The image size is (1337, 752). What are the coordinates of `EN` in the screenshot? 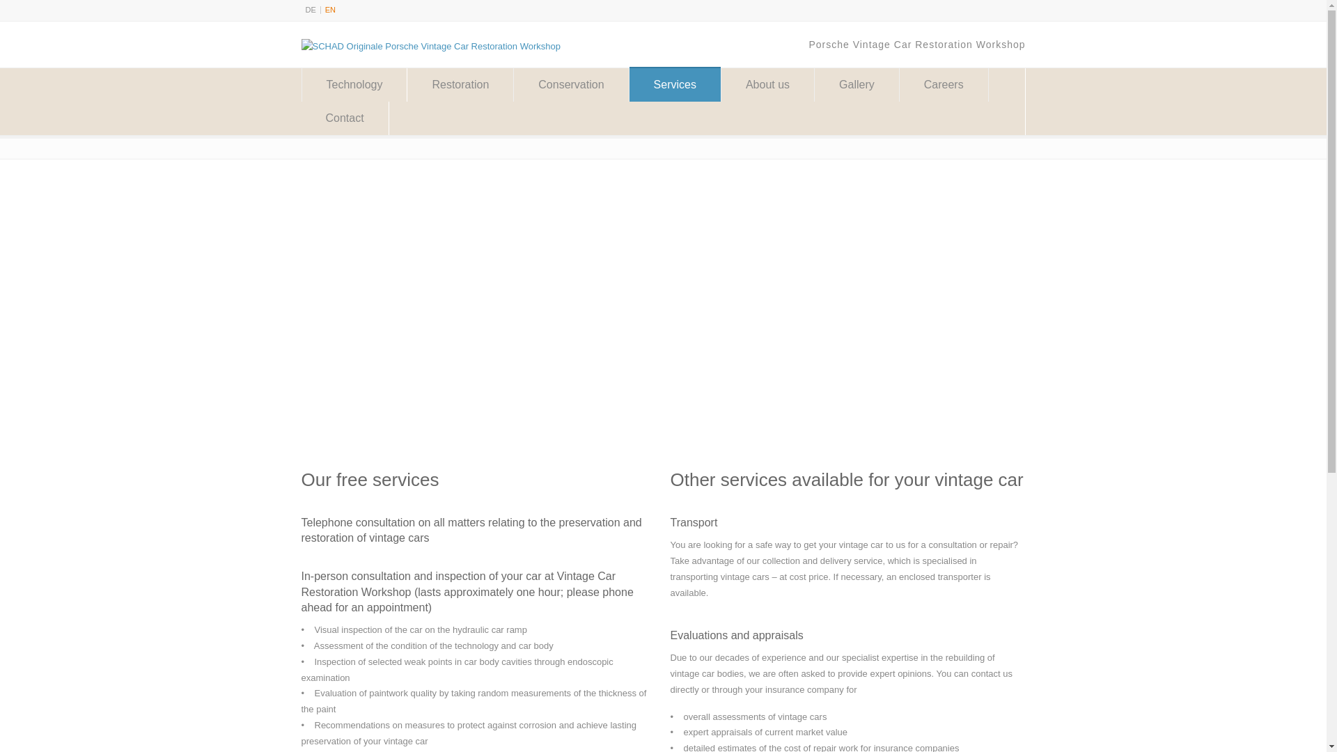 It's located at (330, 10).